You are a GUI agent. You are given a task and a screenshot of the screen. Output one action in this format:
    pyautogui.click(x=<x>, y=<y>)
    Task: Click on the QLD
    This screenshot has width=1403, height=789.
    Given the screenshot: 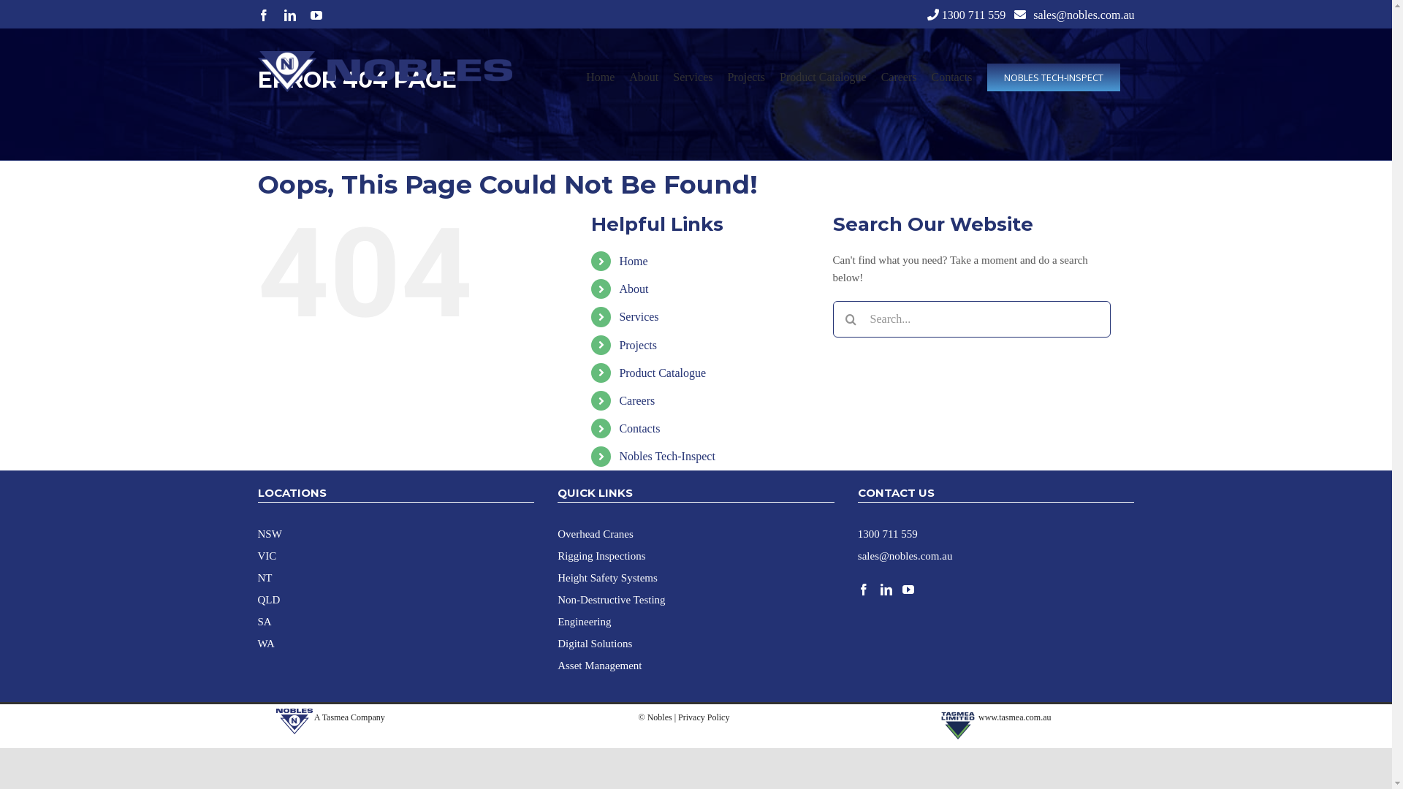 What is the action you would take?
    pyautogui.click(x=269, y=599)
    